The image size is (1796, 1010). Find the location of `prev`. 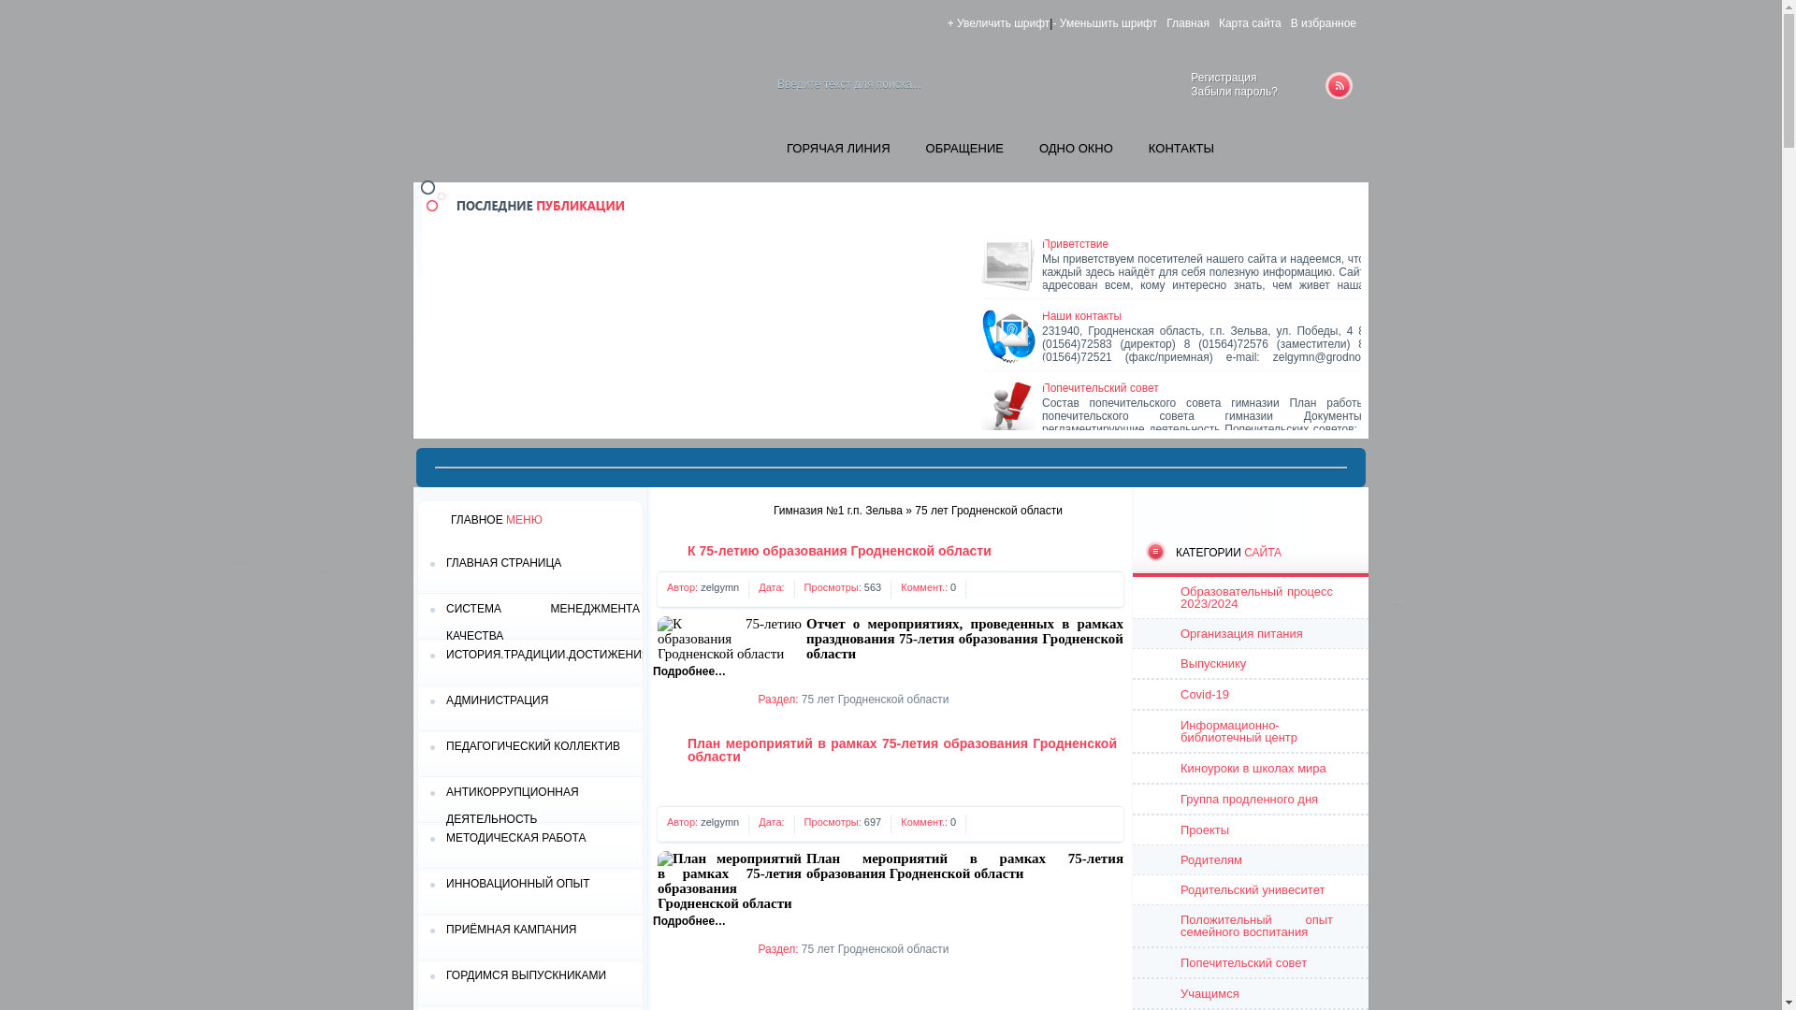

prev is located at coordinates (1311, 211).